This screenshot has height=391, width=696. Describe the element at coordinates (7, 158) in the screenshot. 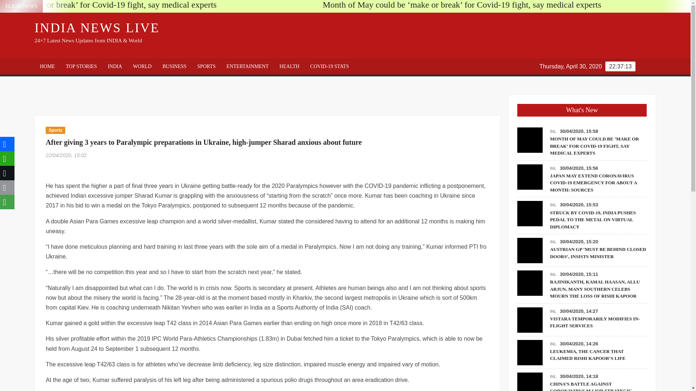

I see `WhatsApp` at that location.